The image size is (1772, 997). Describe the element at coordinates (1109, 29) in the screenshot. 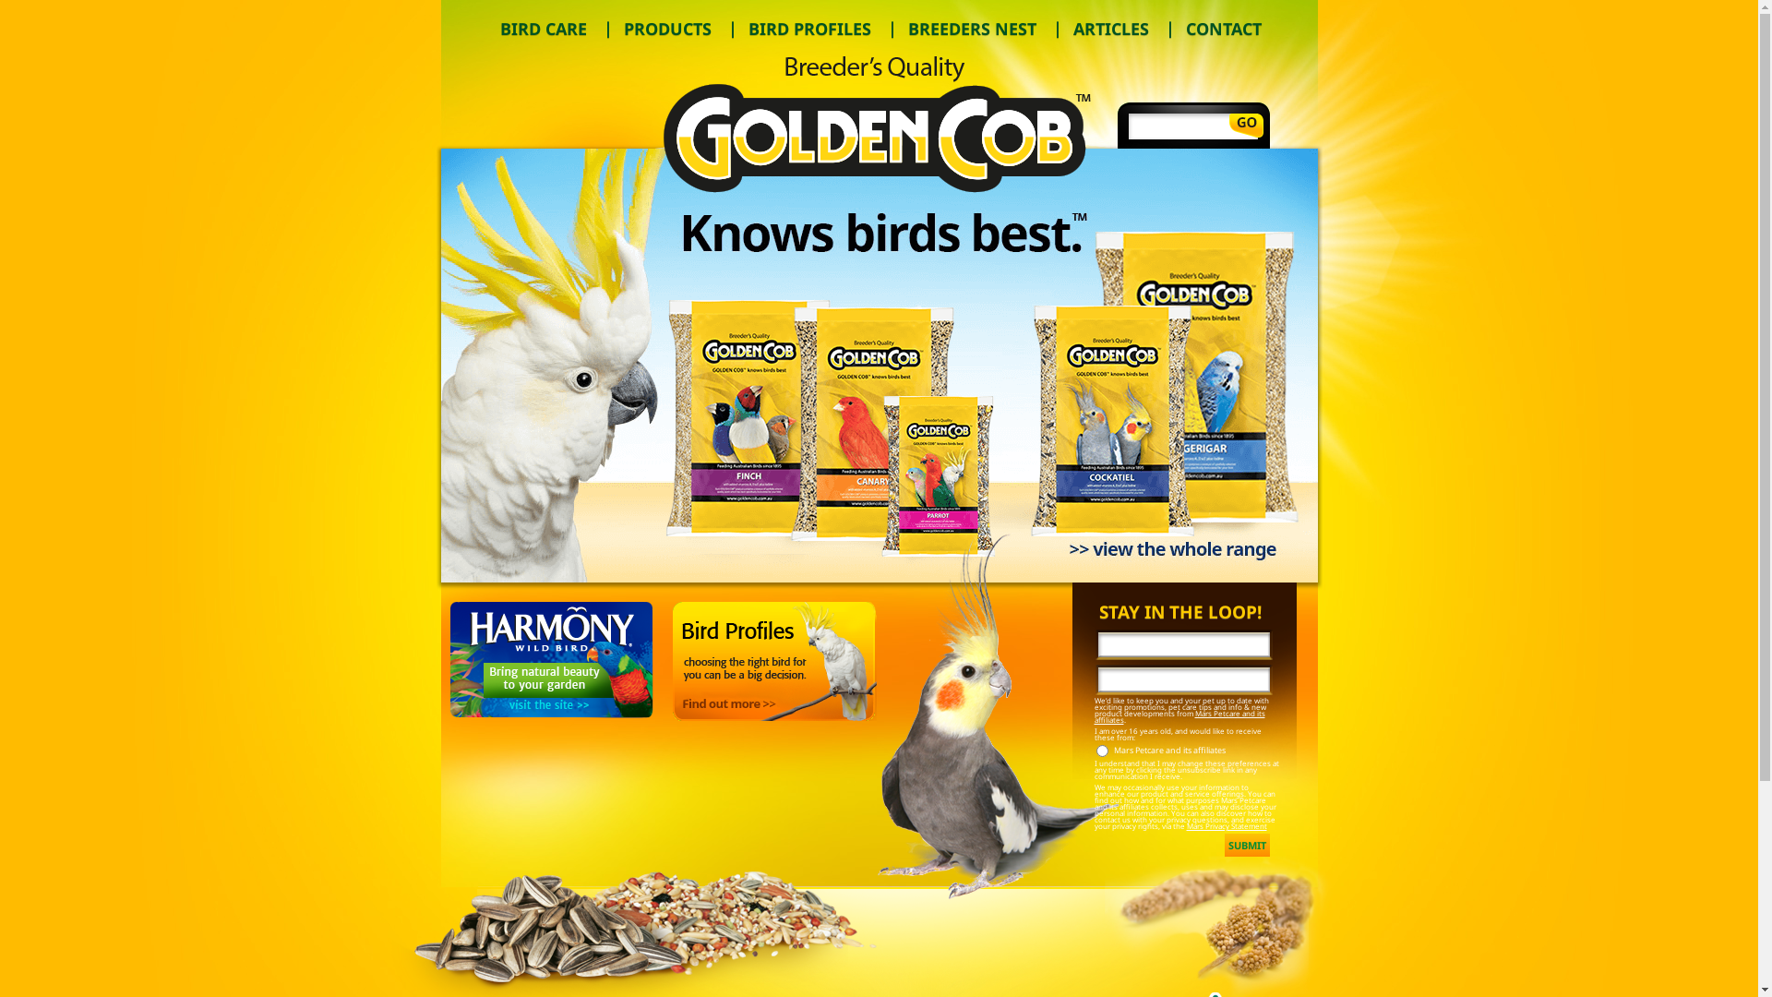

I see `ARTICLES` at that location.